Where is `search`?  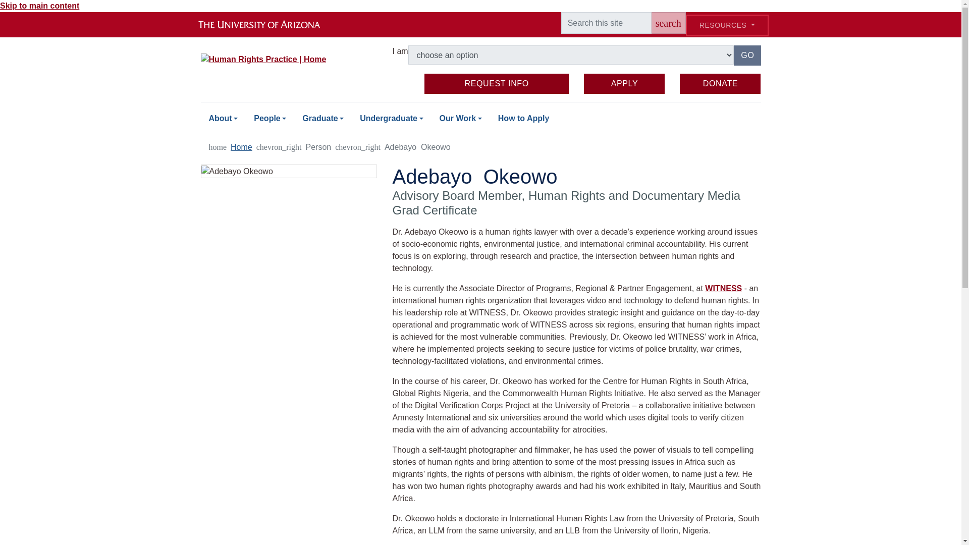 search is located at coordinates (747, 55).